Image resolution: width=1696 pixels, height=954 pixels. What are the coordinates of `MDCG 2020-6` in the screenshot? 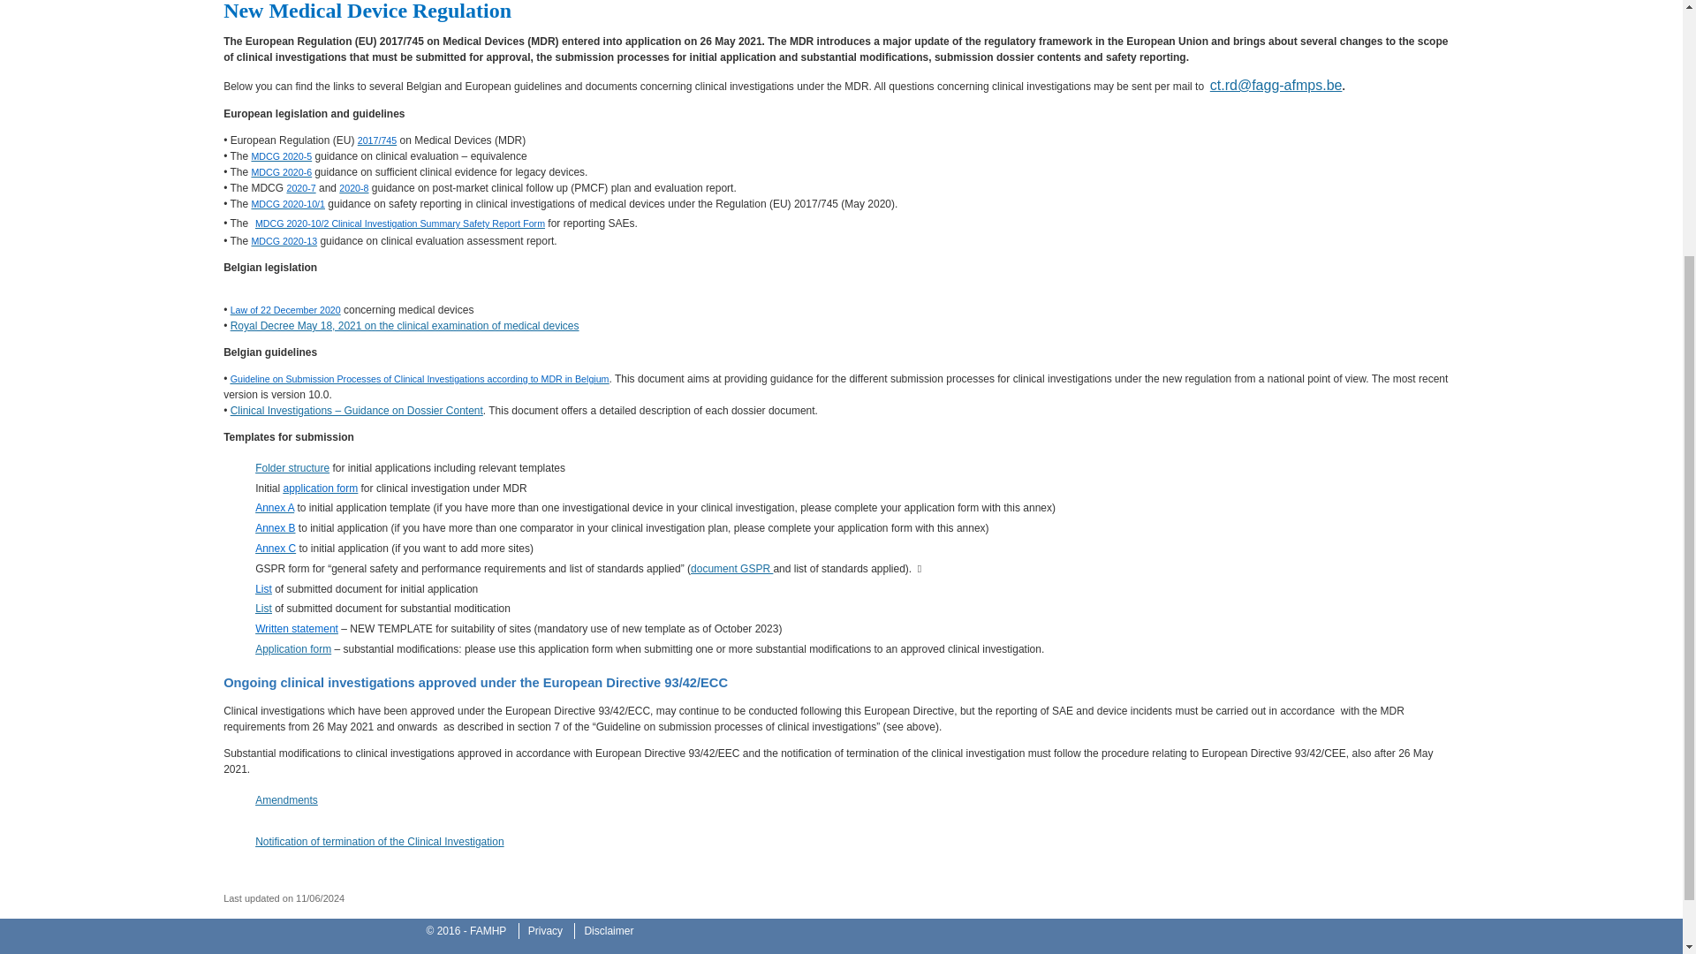 It's located at (281, 171).